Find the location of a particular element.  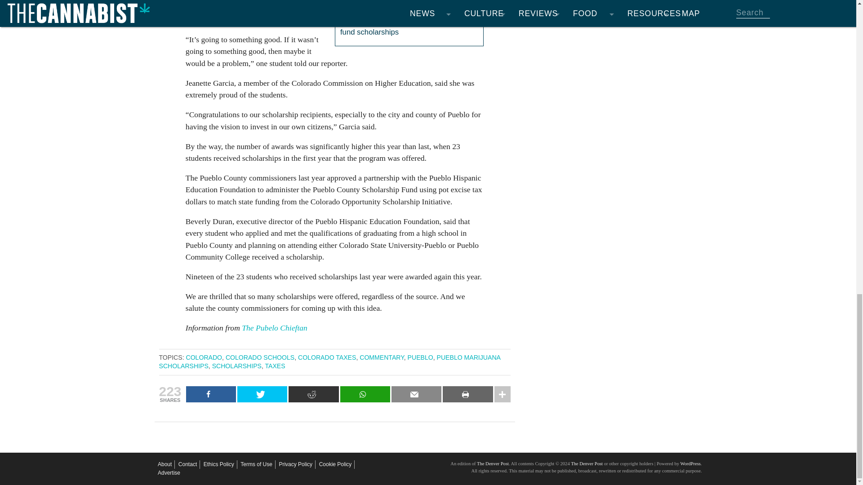

Denver Post Terms of Use is located at coordinates (256, 464).